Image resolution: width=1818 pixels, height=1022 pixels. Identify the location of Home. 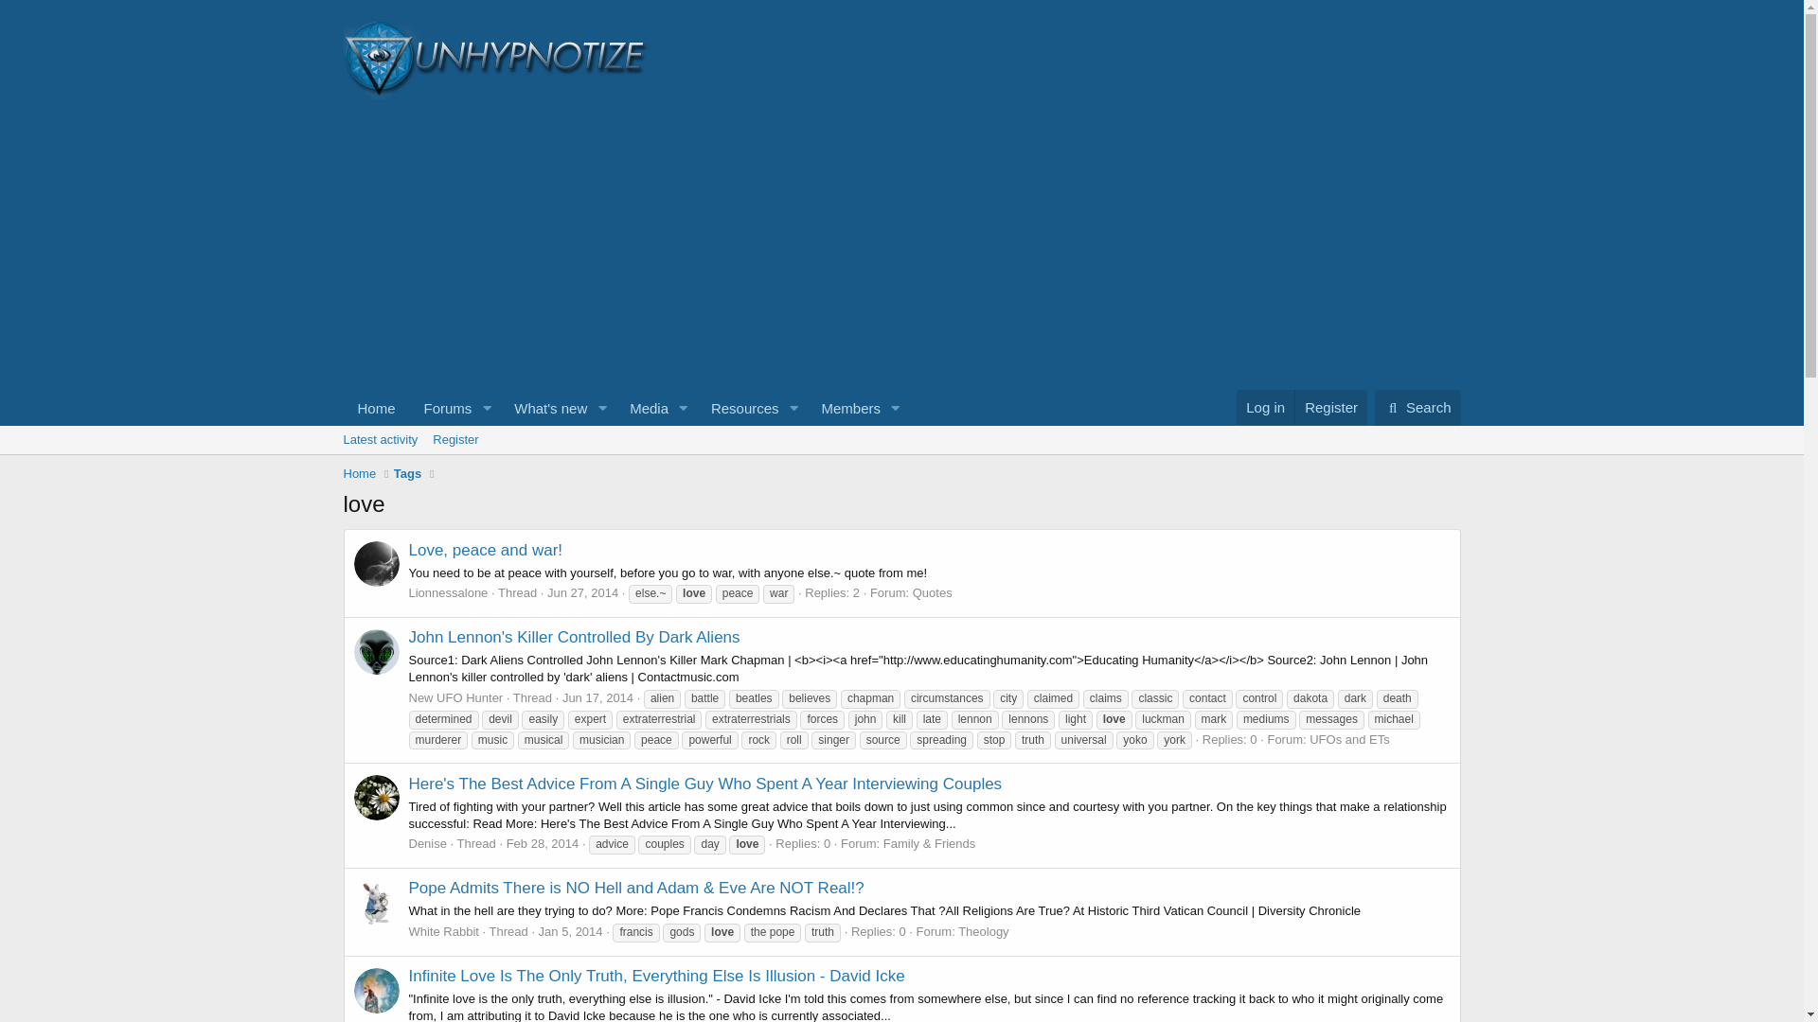
(1330, 407).